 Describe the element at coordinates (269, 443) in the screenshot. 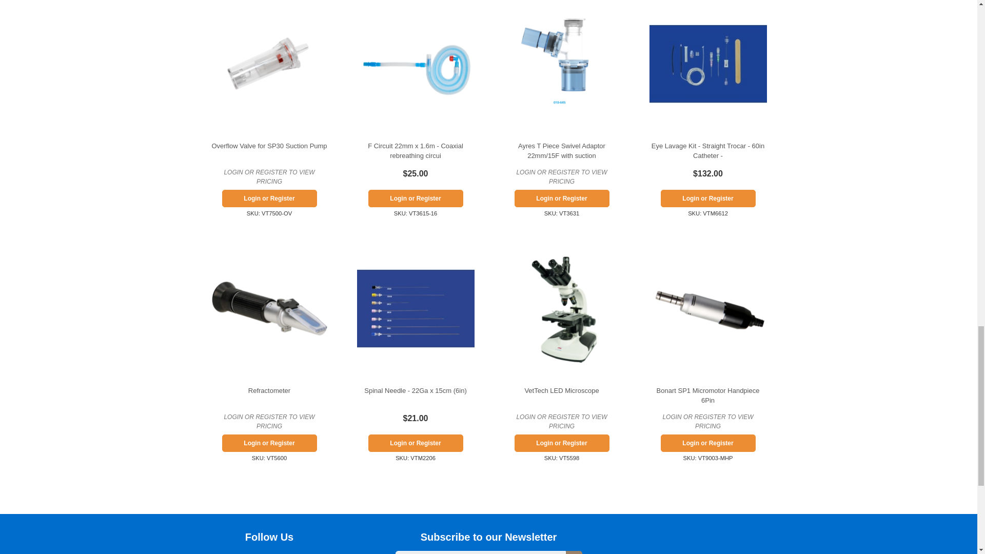

I see `Login or Register` at that location.